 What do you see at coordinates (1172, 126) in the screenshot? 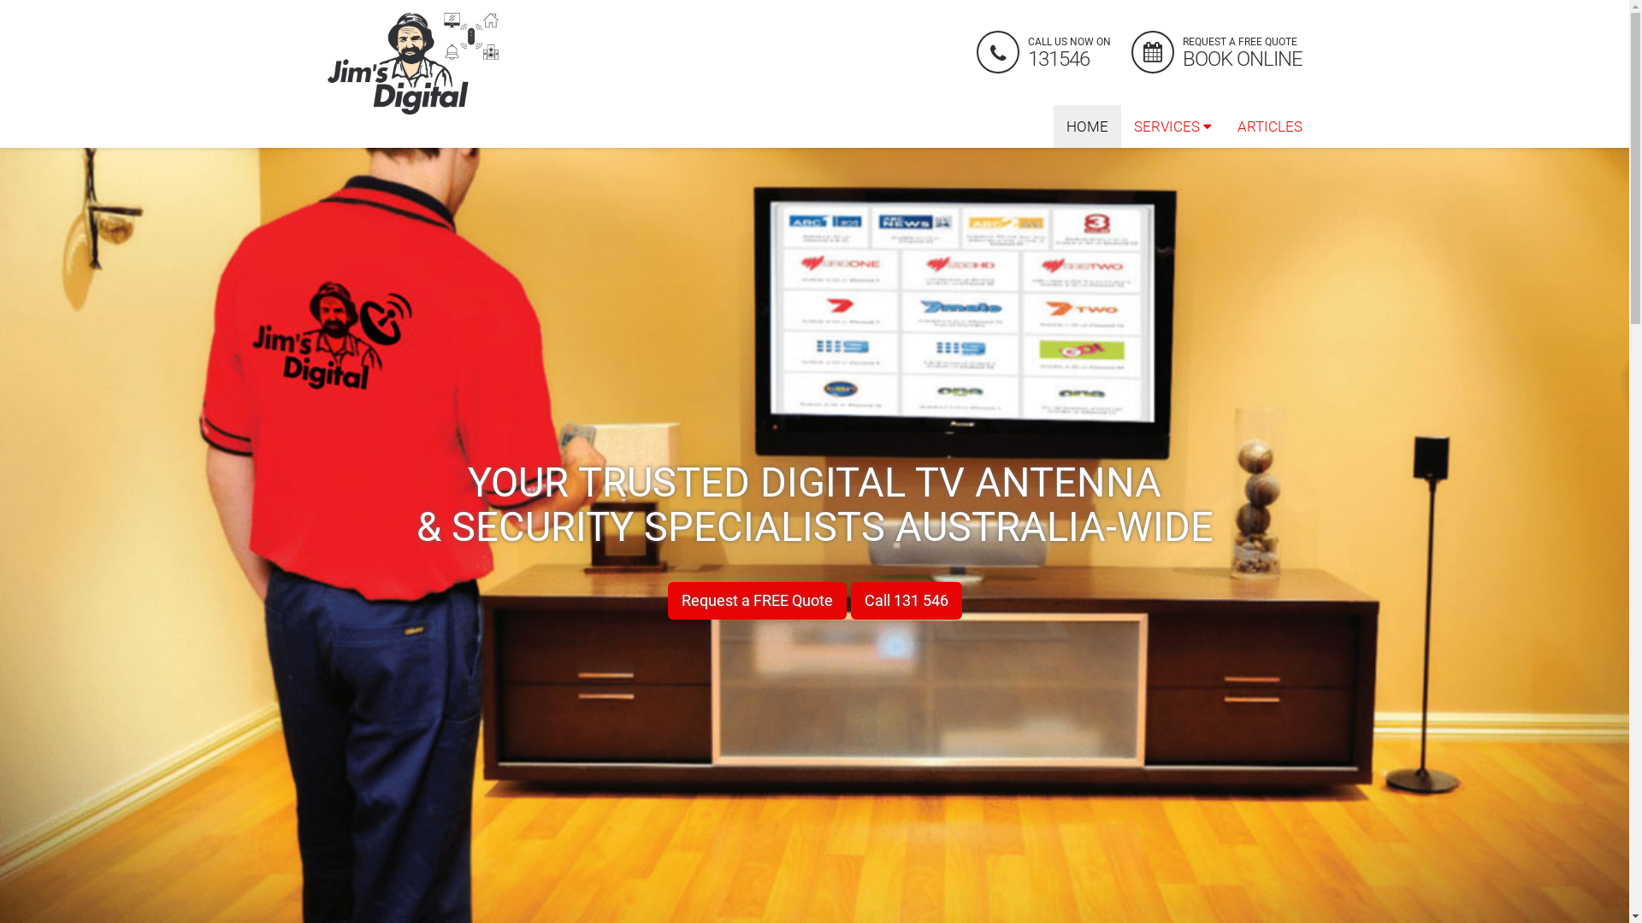
I see `SERVICES` at bounding box center [1172, 126].